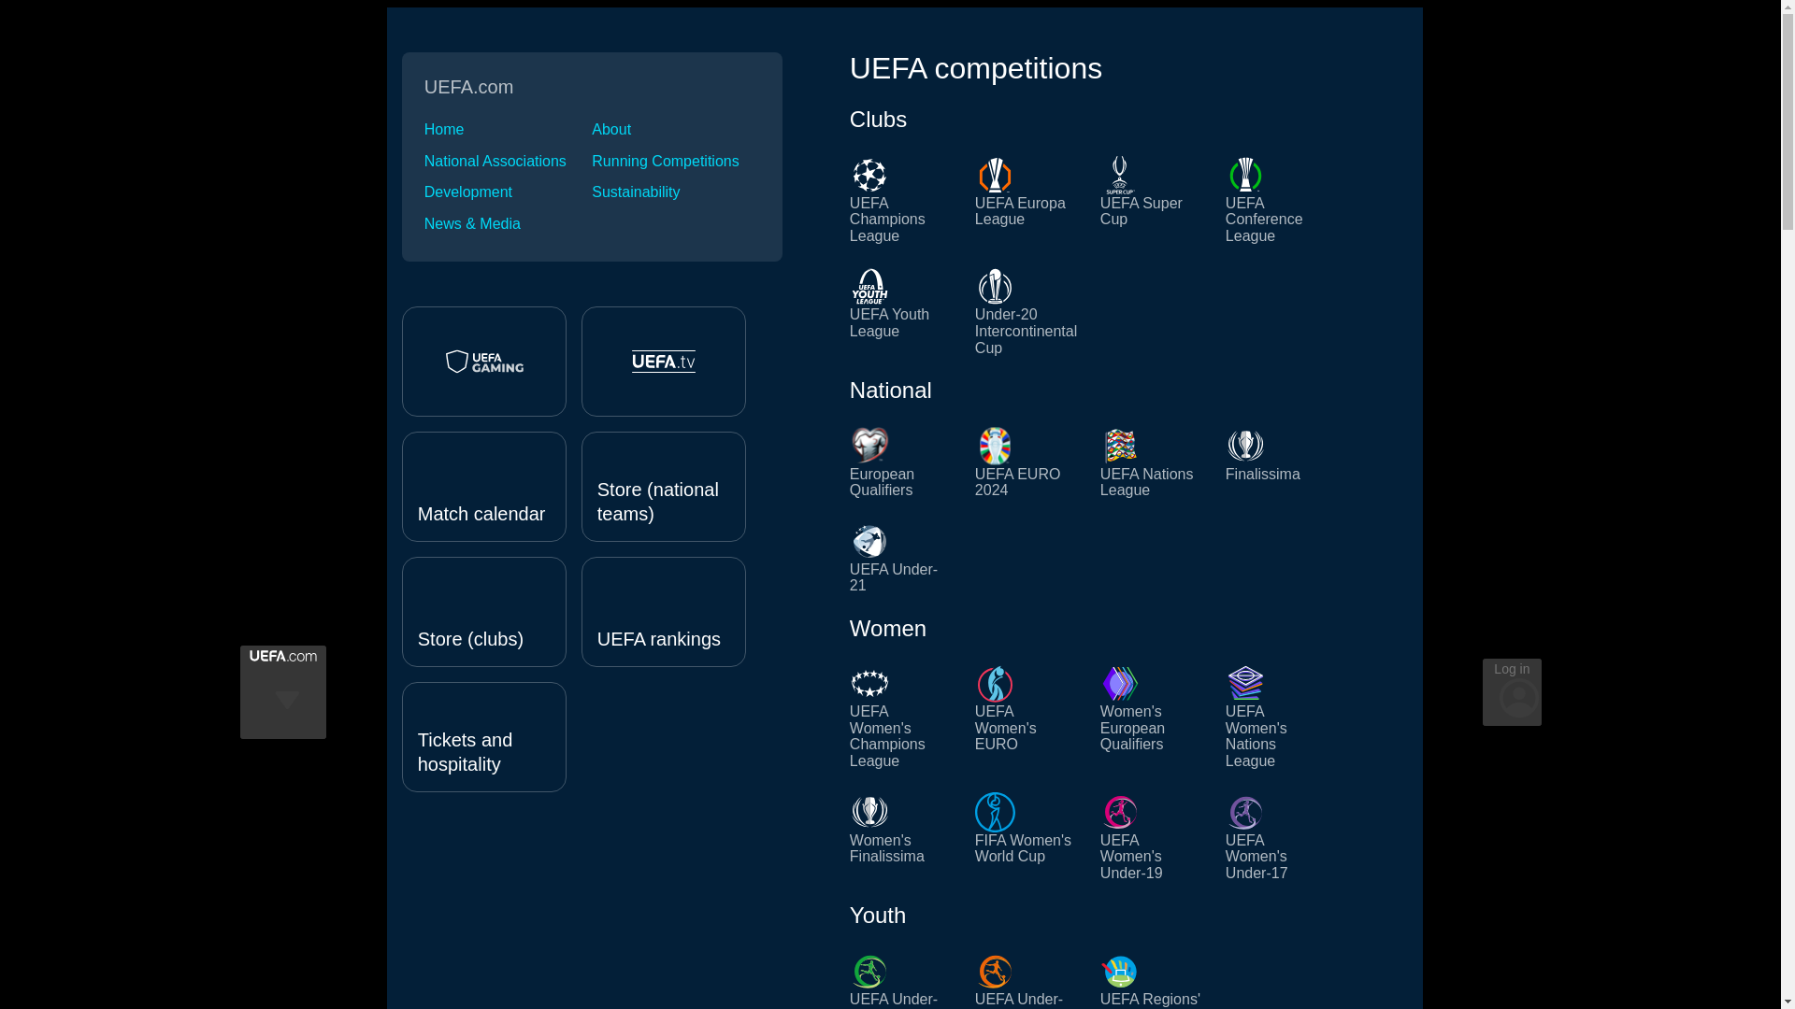 This screenshot has width=1795, height=1009. I want to click on UEFA Nations League, so click(1151, 462).